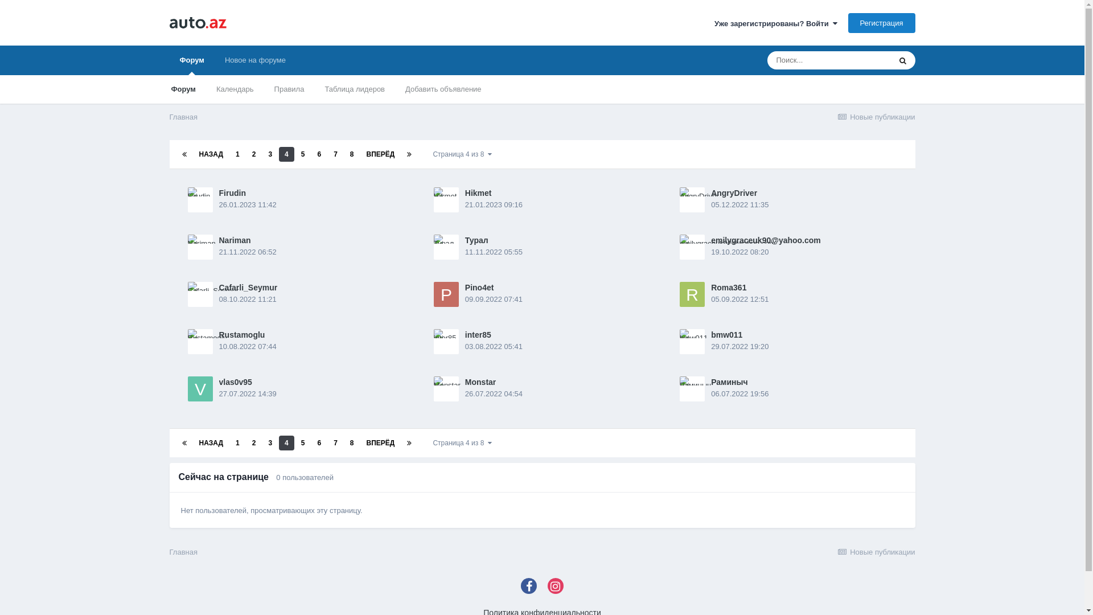  I want to click on 4, so click(286, 442).